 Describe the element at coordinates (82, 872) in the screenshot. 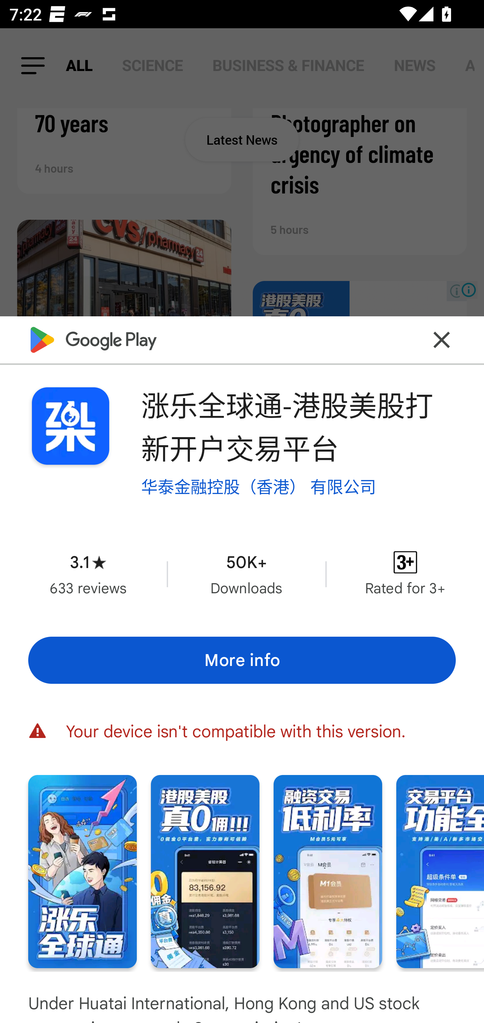

I see `Screenshot "1" of "6"` at that location.